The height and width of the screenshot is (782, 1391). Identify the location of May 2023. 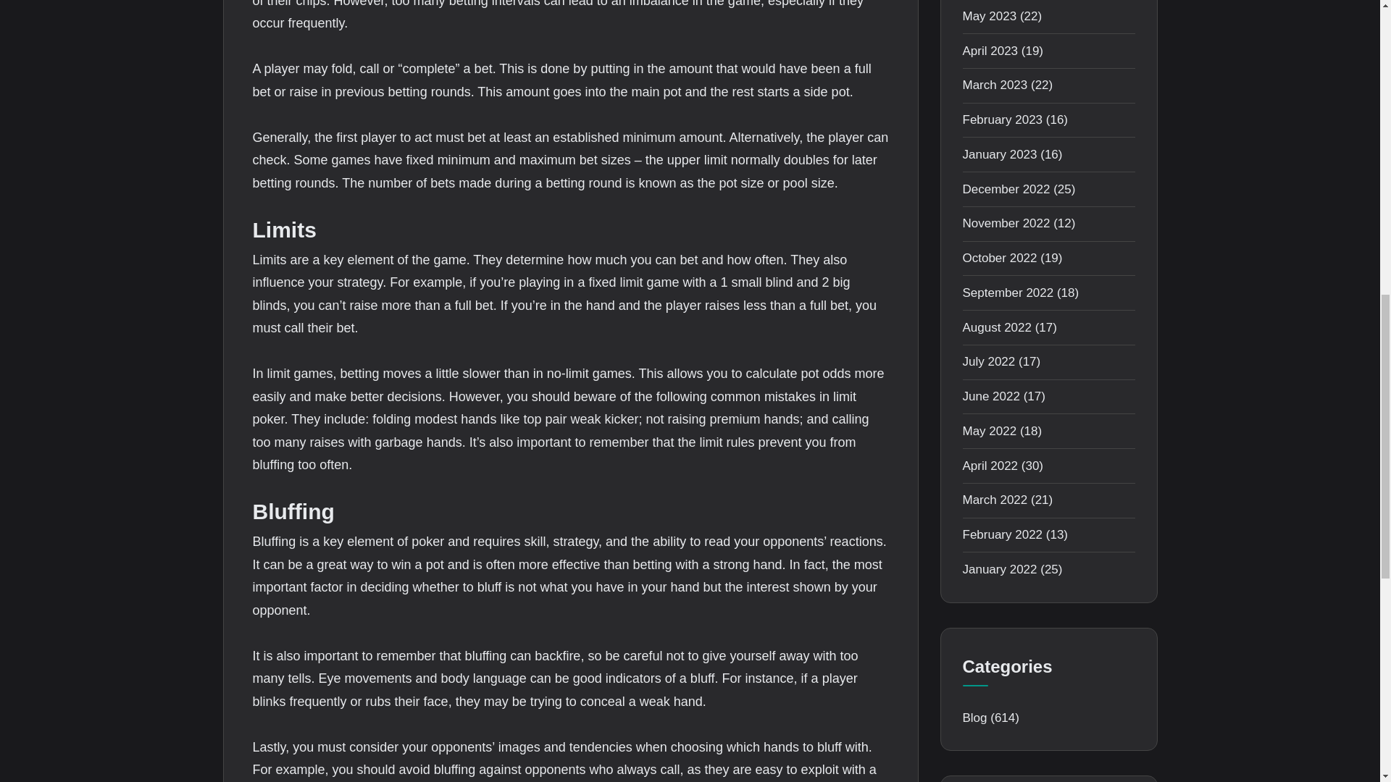
(990, 16).